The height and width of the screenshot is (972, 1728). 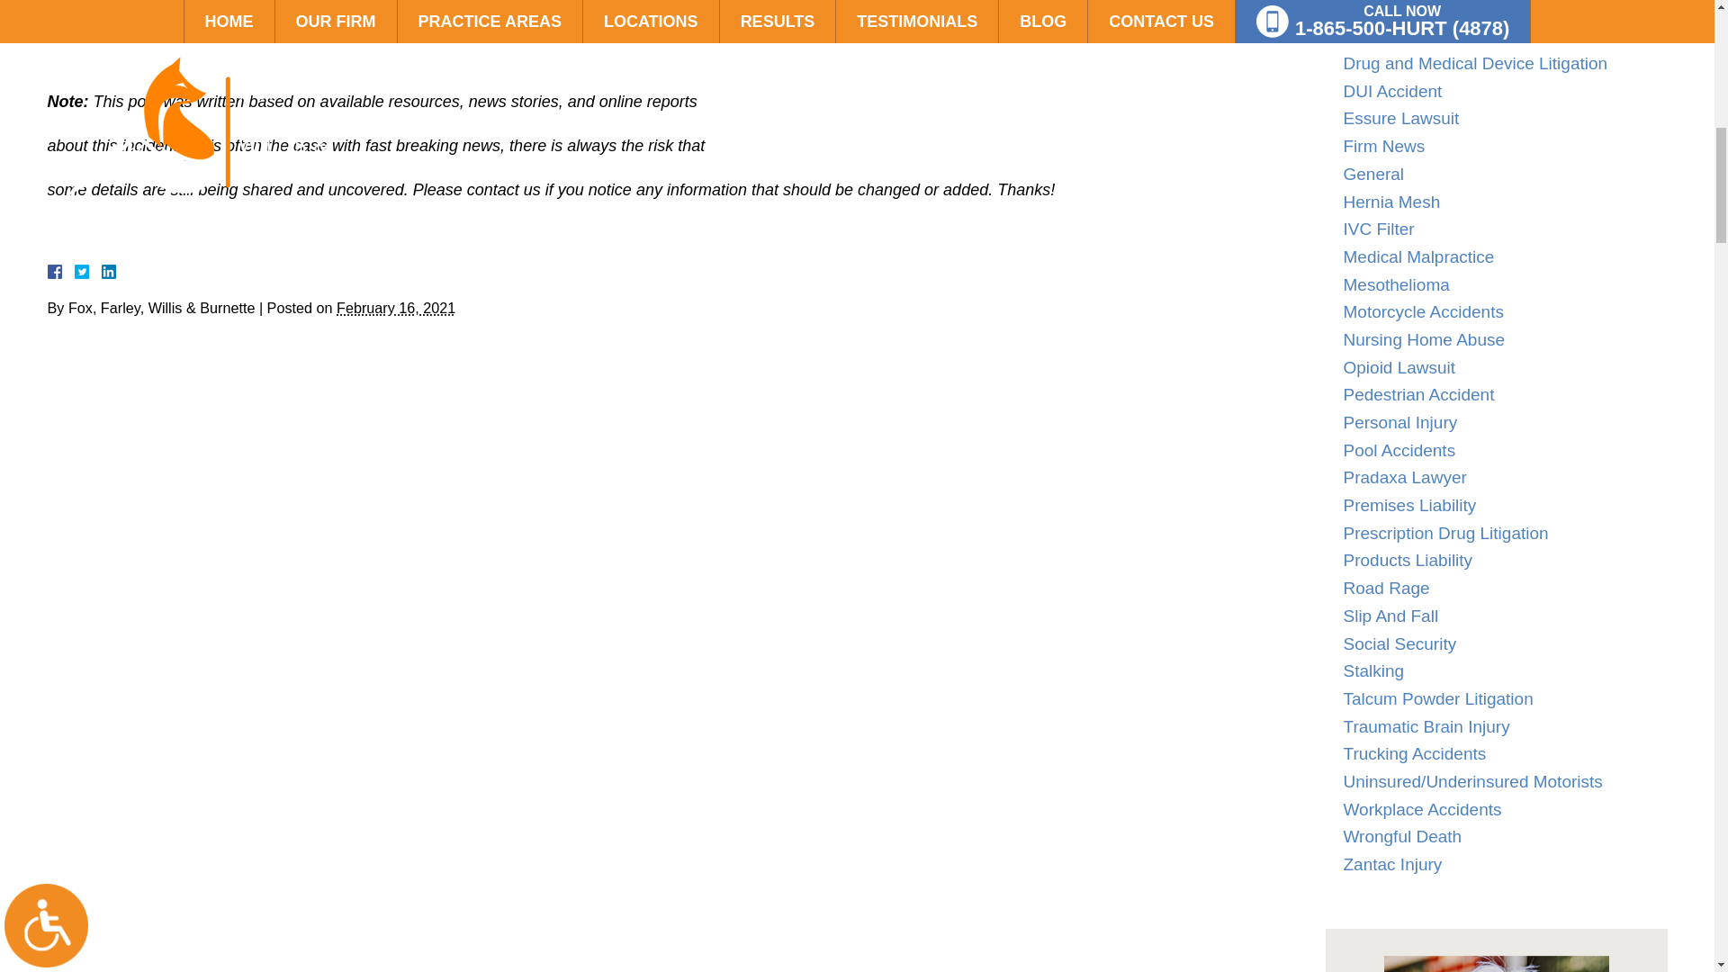 What do you see at coordinates (101, 271) in the screenshot?
I see `LinkedIn` at bounding box center [101, 271].